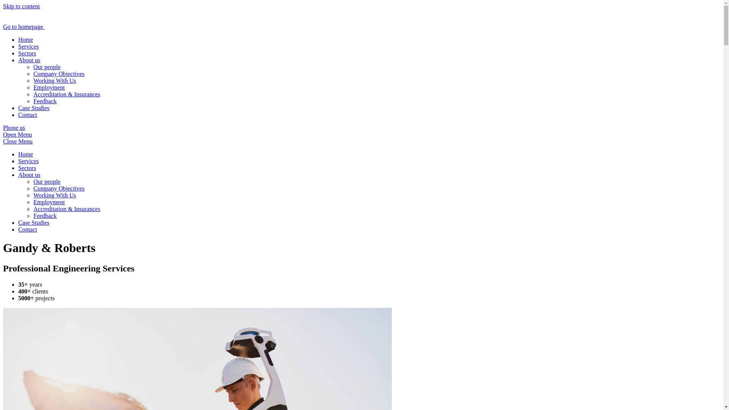 This screenshot has height=410, width=729. What do you see at coordinates (47, 67) in the screenshot?
I see `Our people` at bounding box center [47, 67].